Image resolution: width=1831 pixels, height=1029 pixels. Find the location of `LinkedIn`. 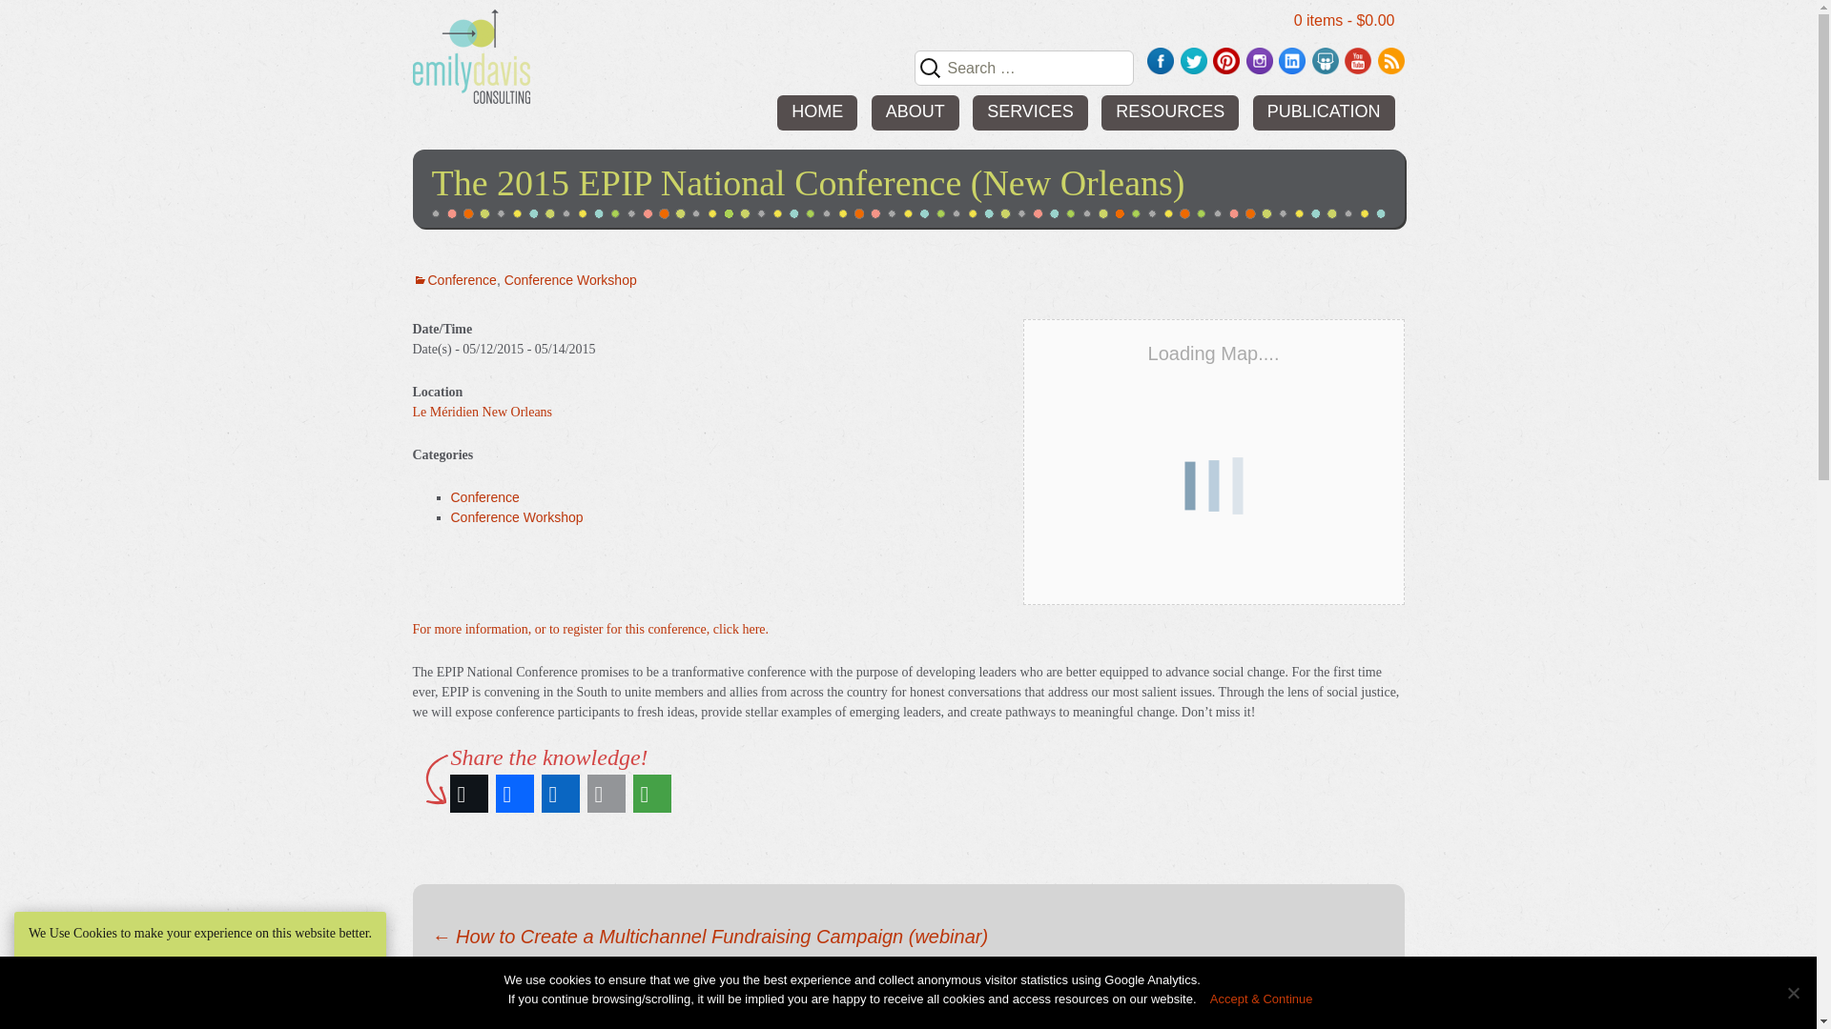

LinkedIn is located at coordinates (561, 793).